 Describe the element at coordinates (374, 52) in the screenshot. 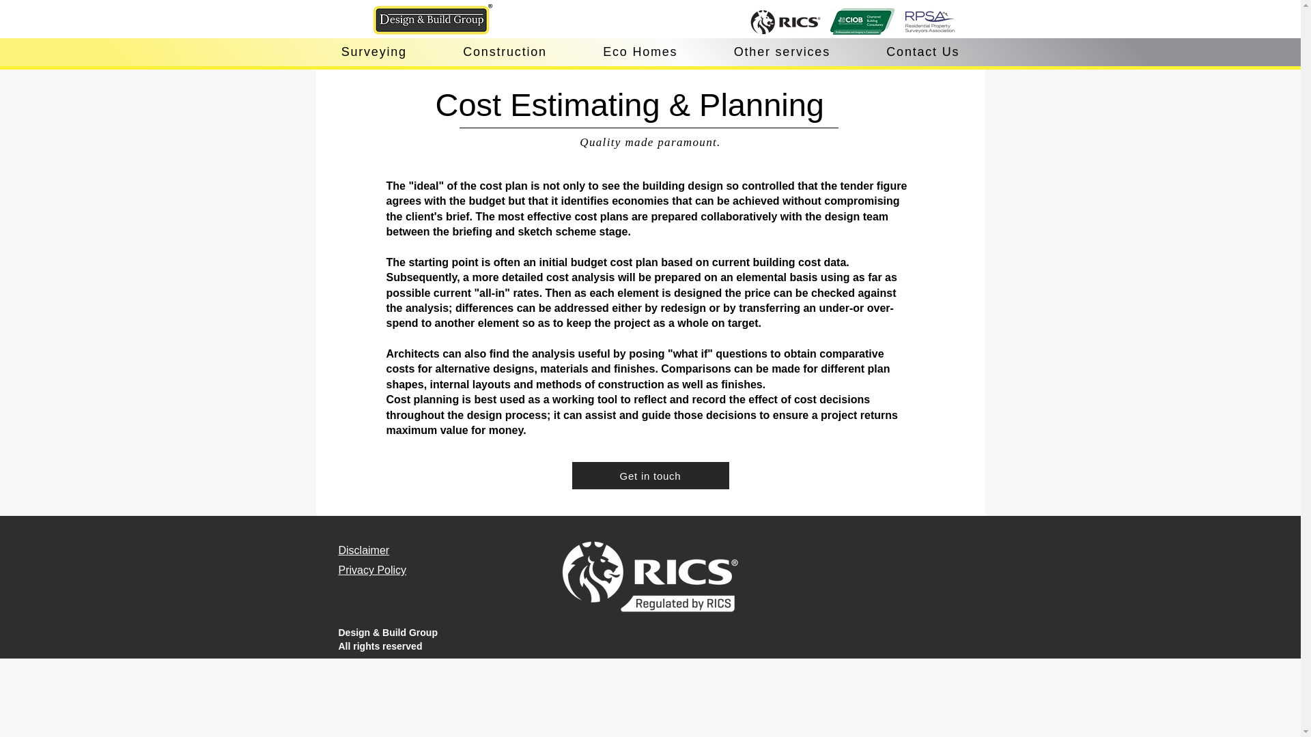

I see `Surveying` at that location.